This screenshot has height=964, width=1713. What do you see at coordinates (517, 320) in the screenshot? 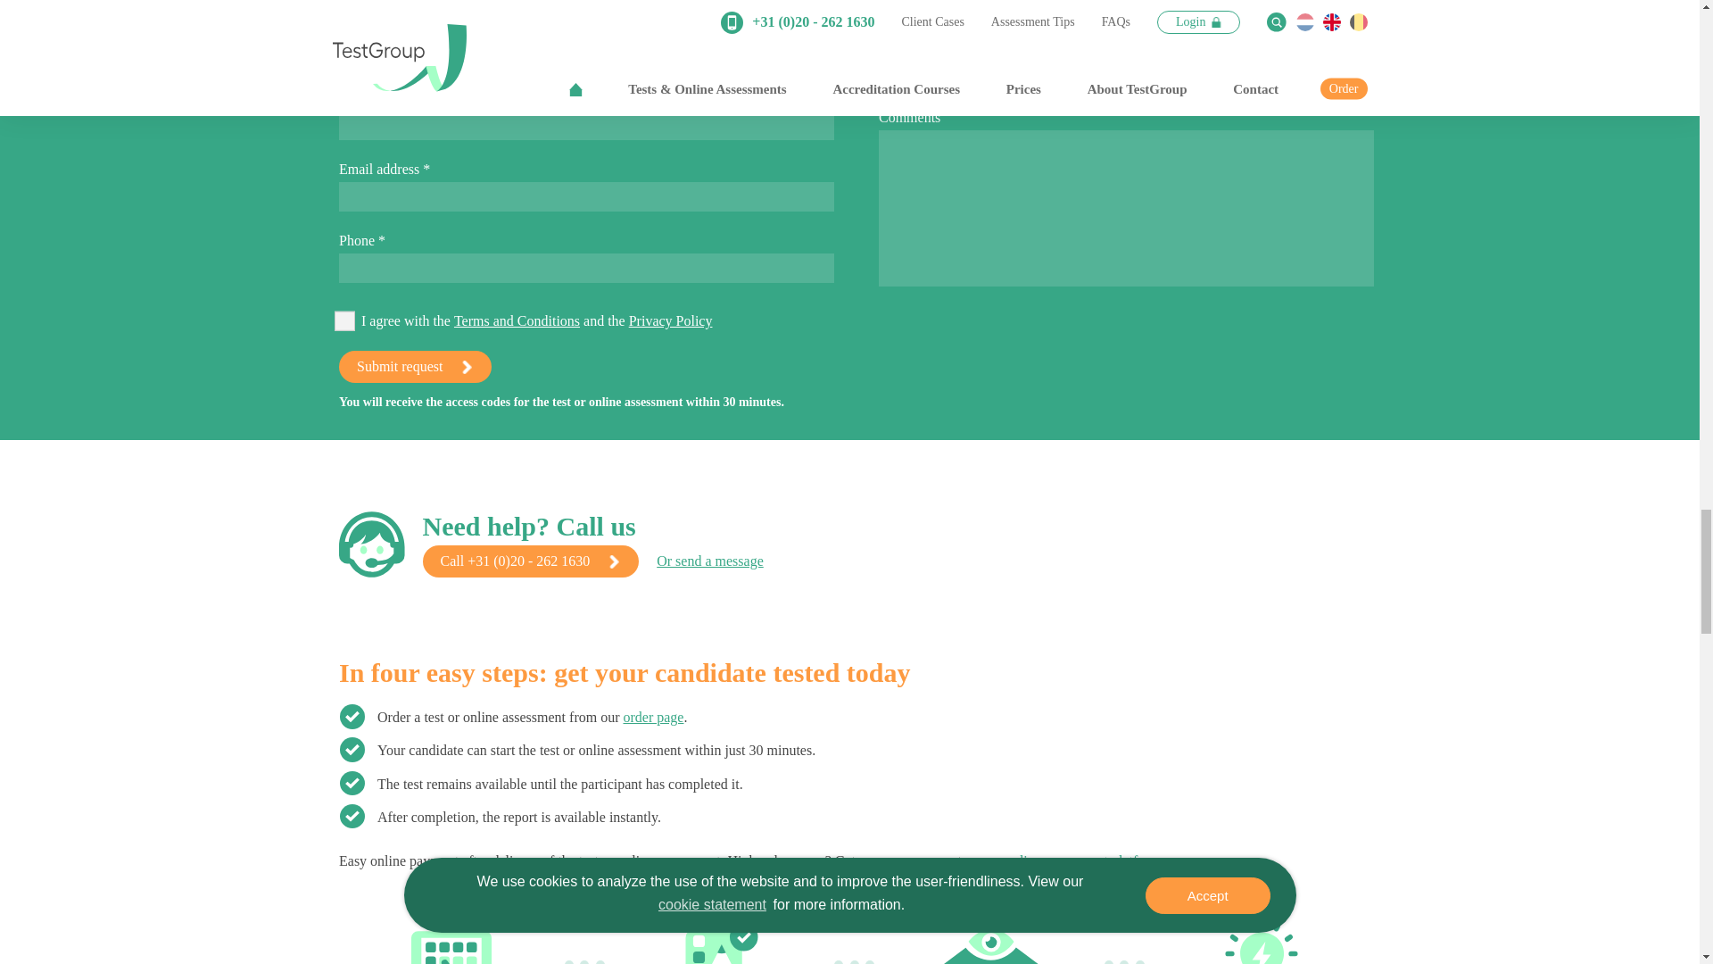
I see `Terms and Conditions` at bounding box center [517, 320].